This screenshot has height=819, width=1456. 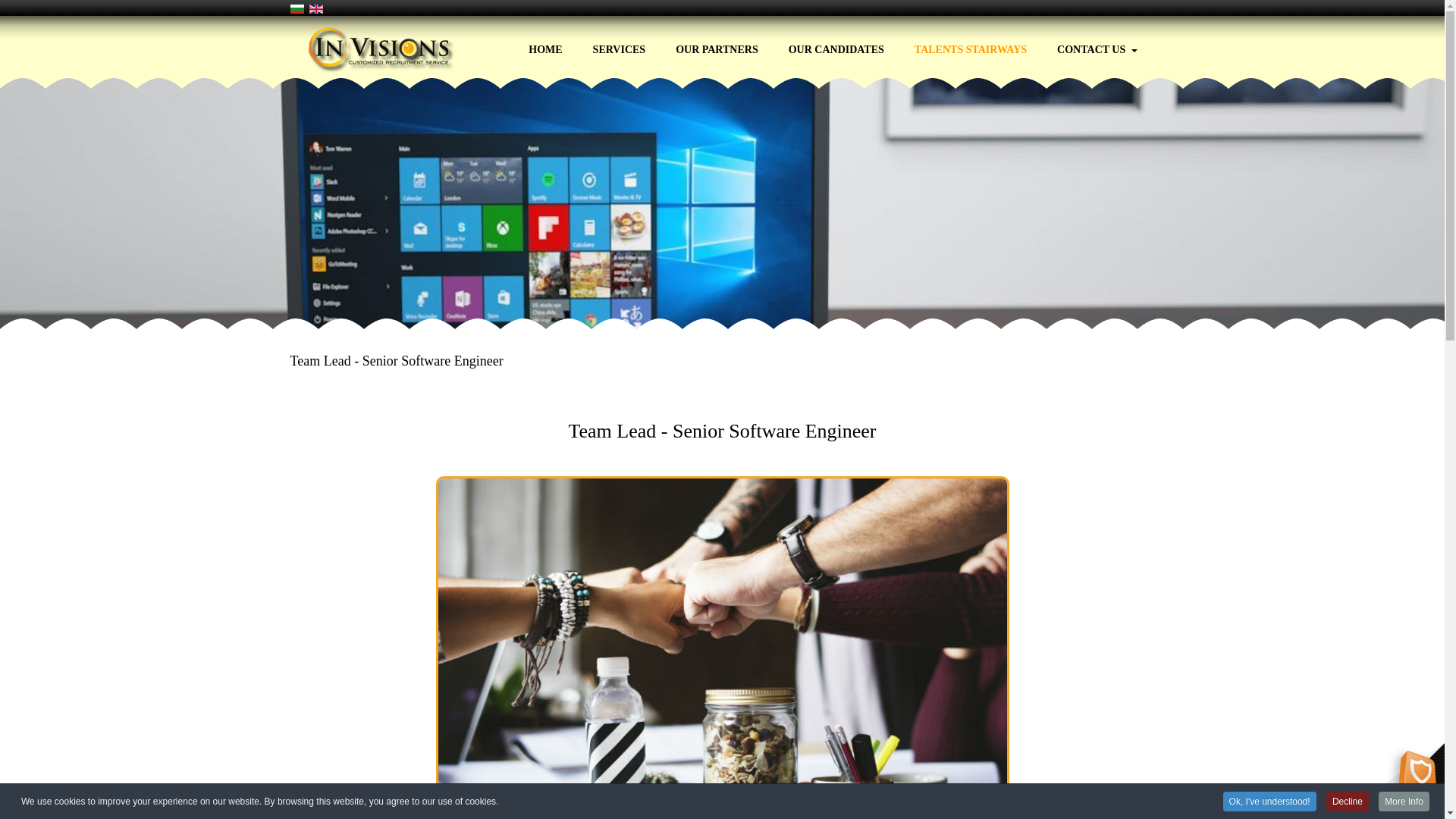 What do you see at coordinates (717, 44) in the screenshot?
I see `OUR PARTNERS` at bounding box center [717, 44].